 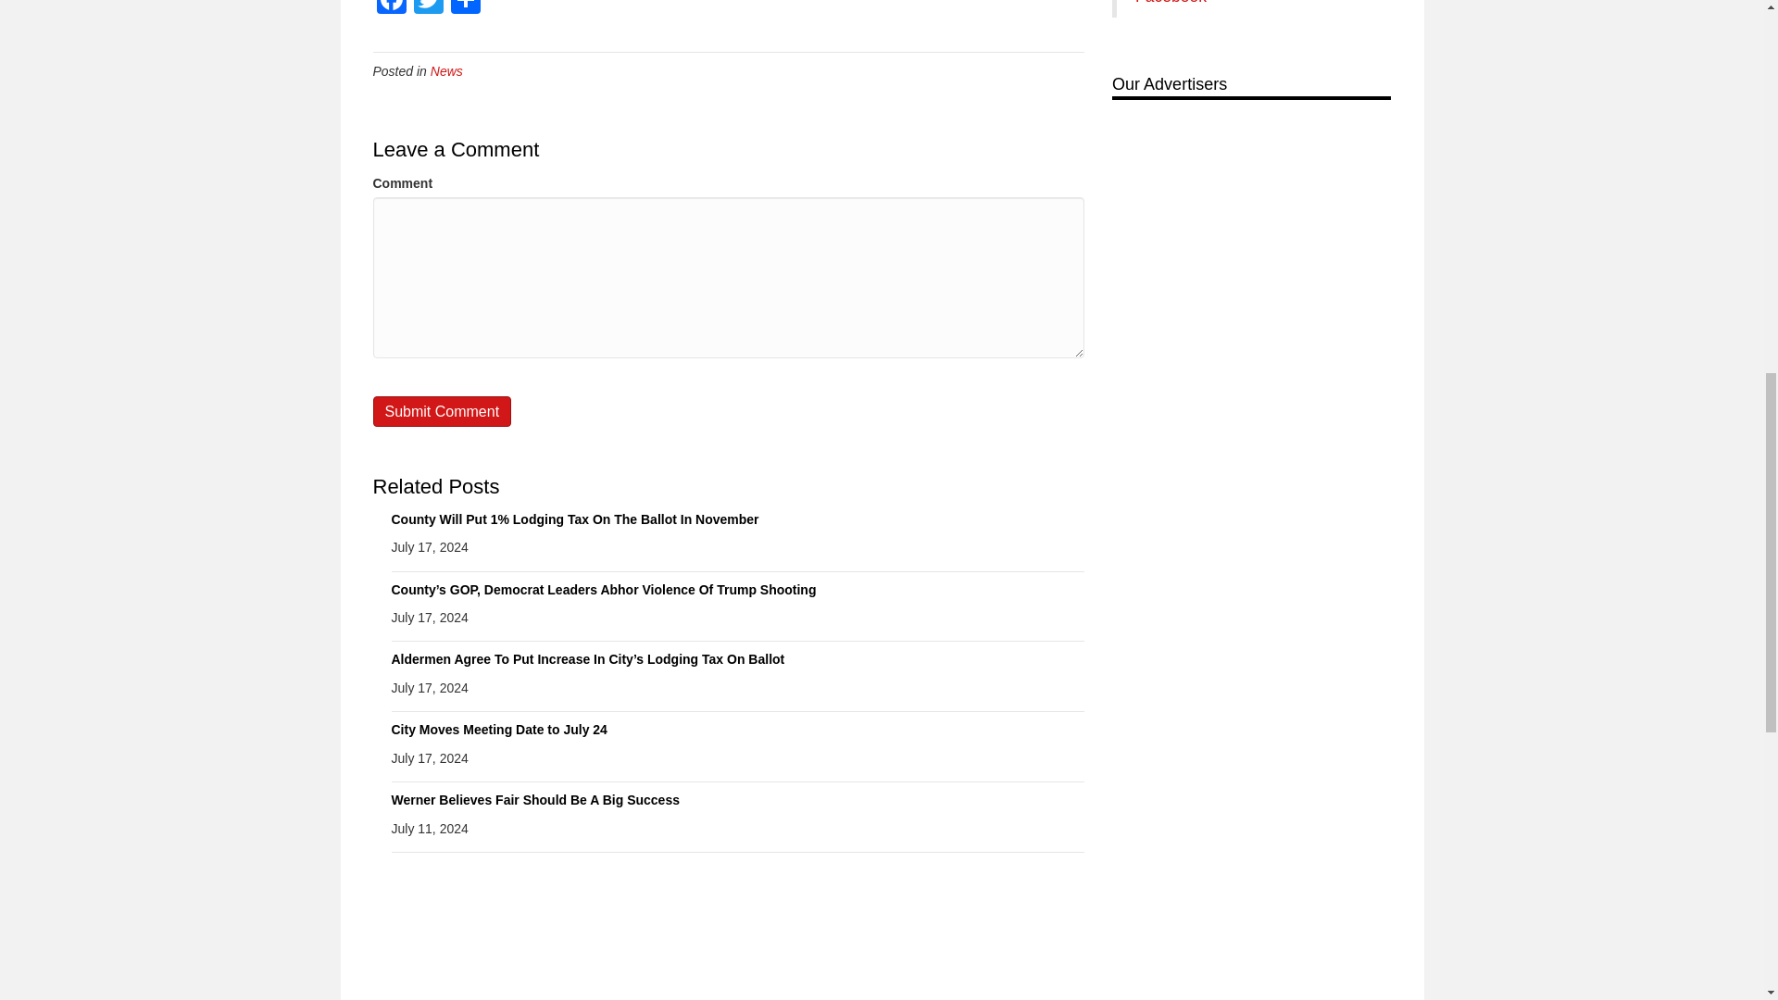 What do you see at coordinates (427, 9) in the screenshot?
I see `Twitter` at bounding box center [427, 9].